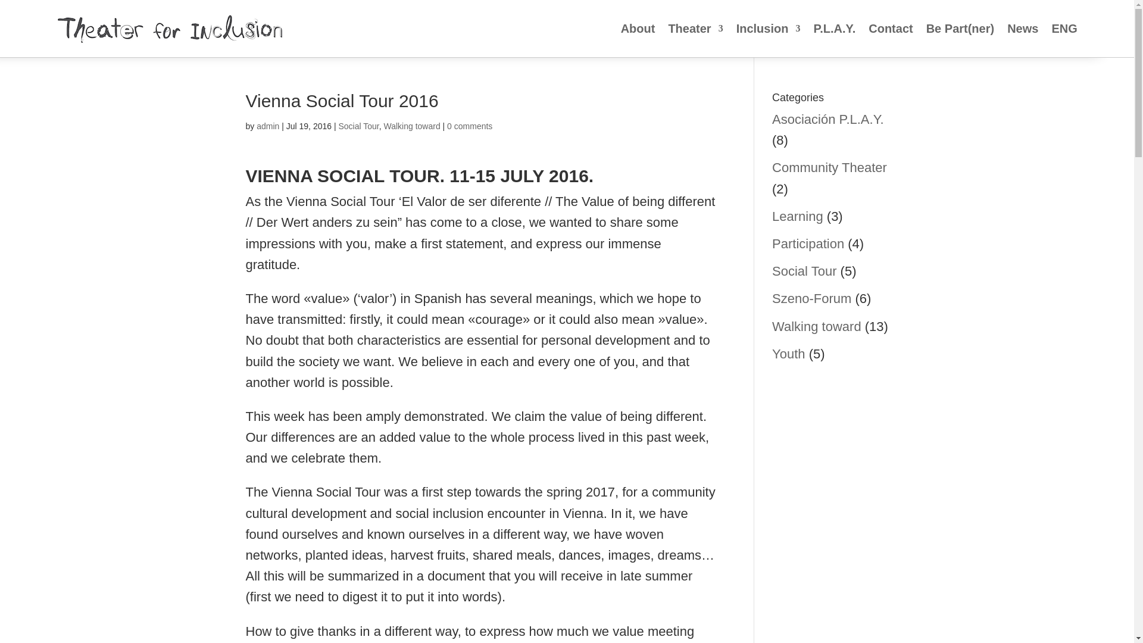 The width and height of the screenshot is (1143, 643). I want to click on admin, so click(267, 126).